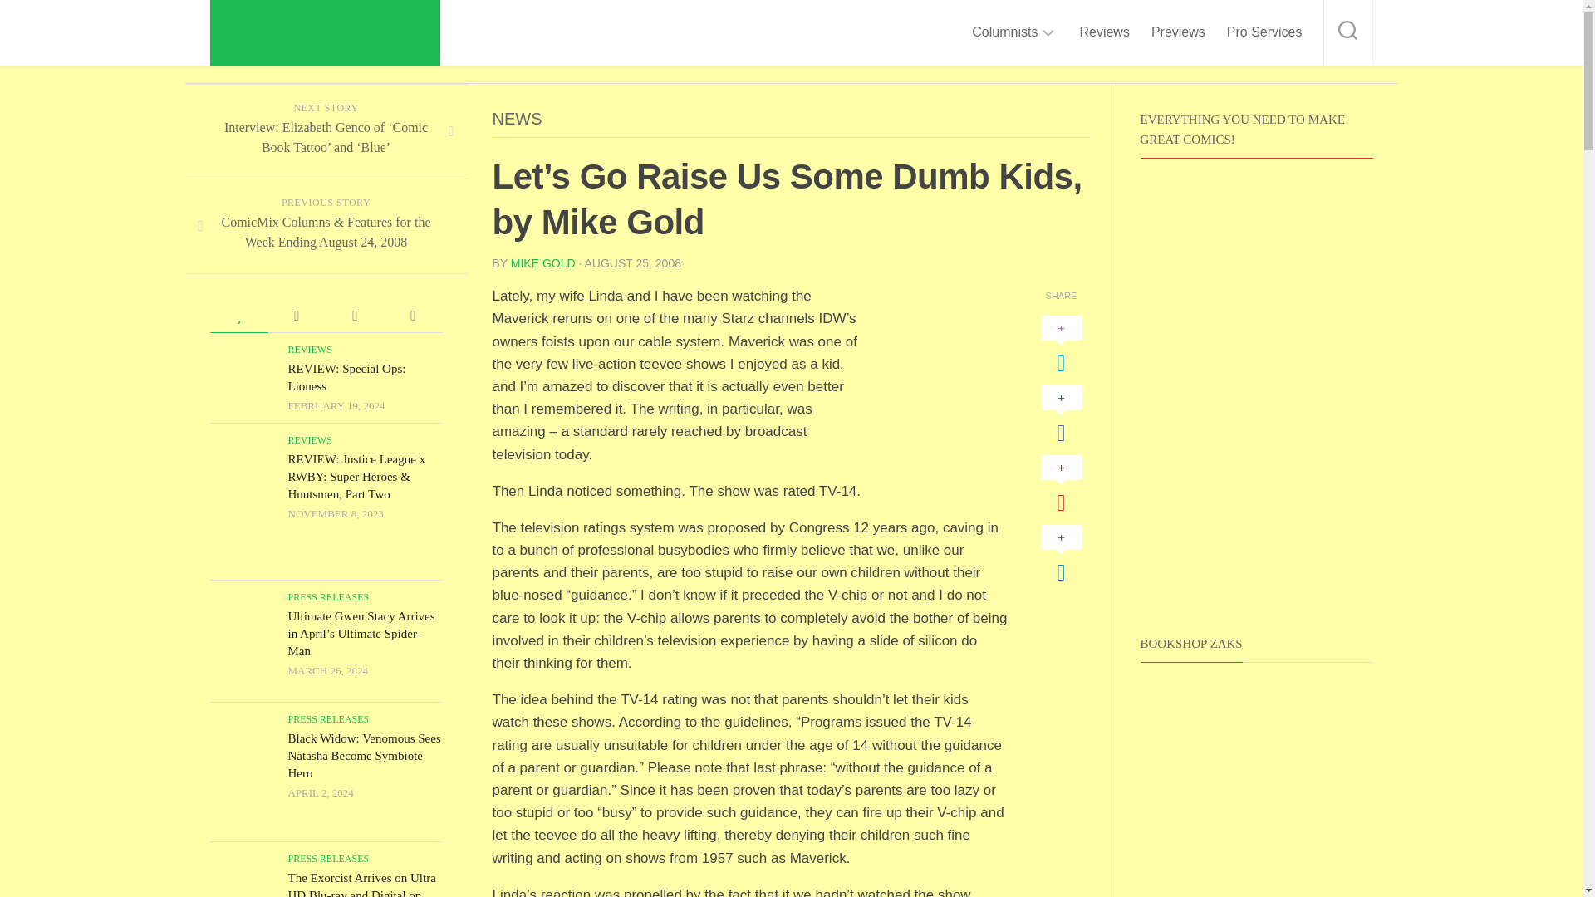 Image resolution: width=1595 pixels, height=897 pixels. I want to click on Popular Posts, so click(238, 316).